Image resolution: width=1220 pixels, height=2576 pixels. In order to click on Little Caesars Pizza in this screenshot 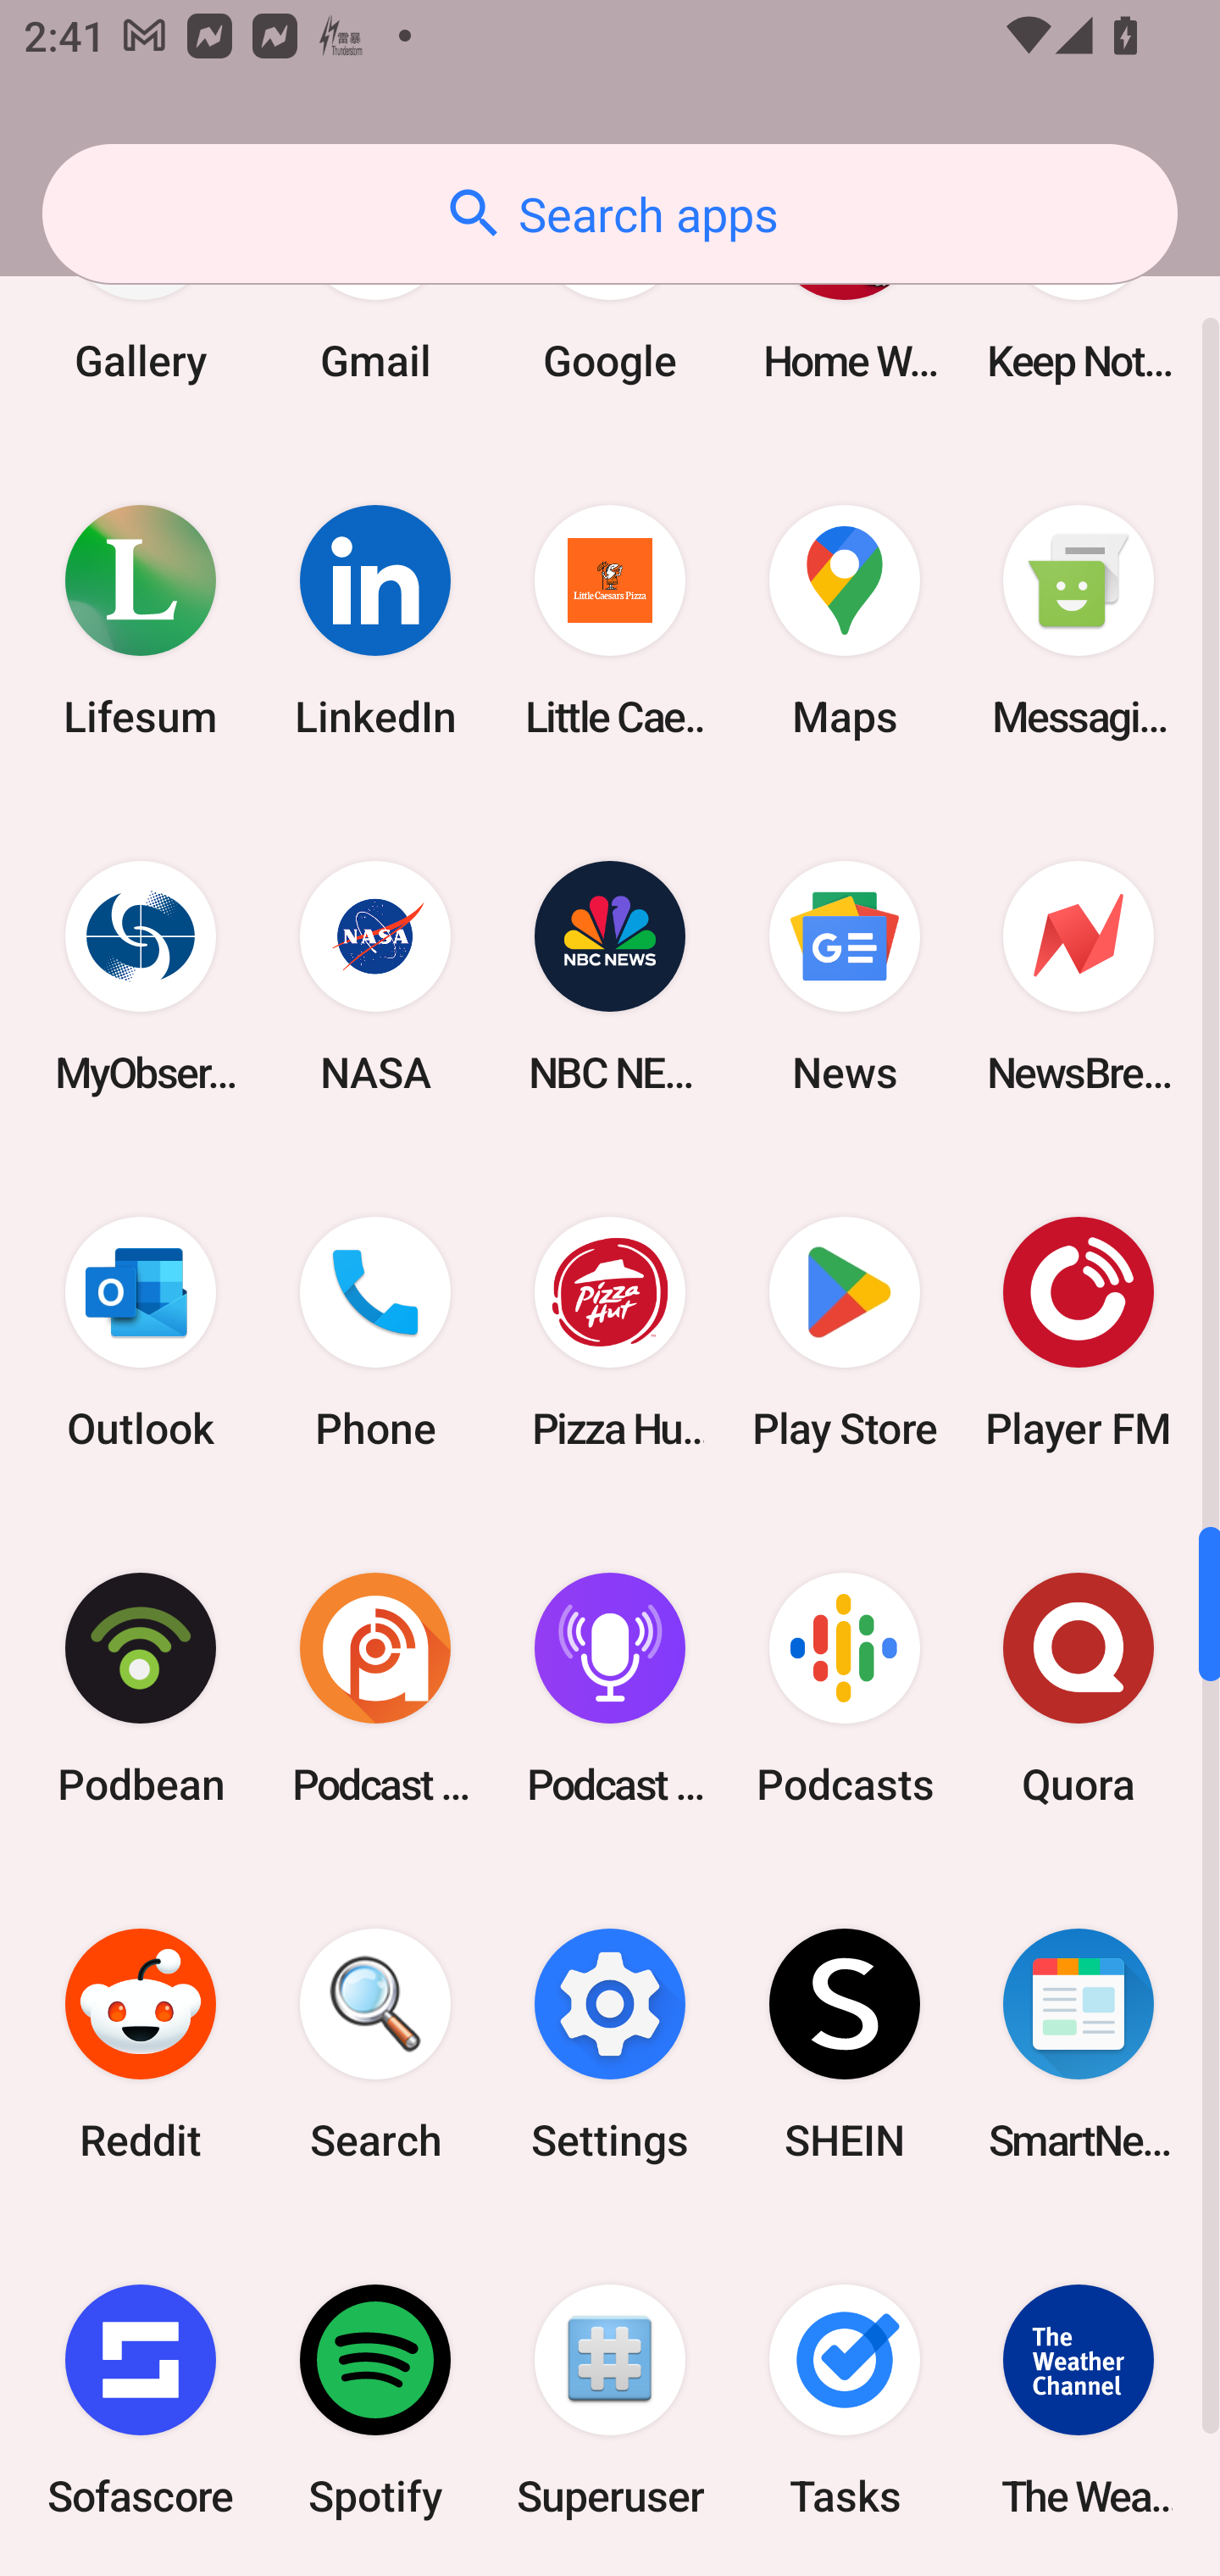, I will do `click(610, 620)`.